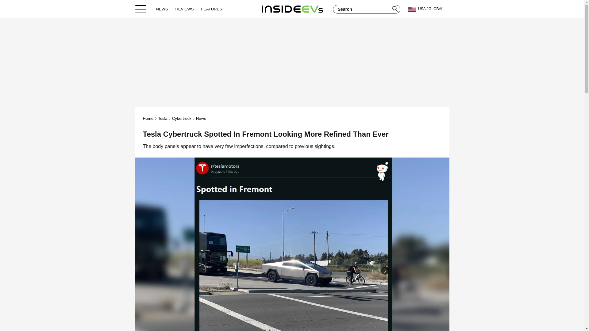  What do you see at coordinates (185, 9) in the screenshot?
I see `REVIEWS` at bounding box center [185, 9].